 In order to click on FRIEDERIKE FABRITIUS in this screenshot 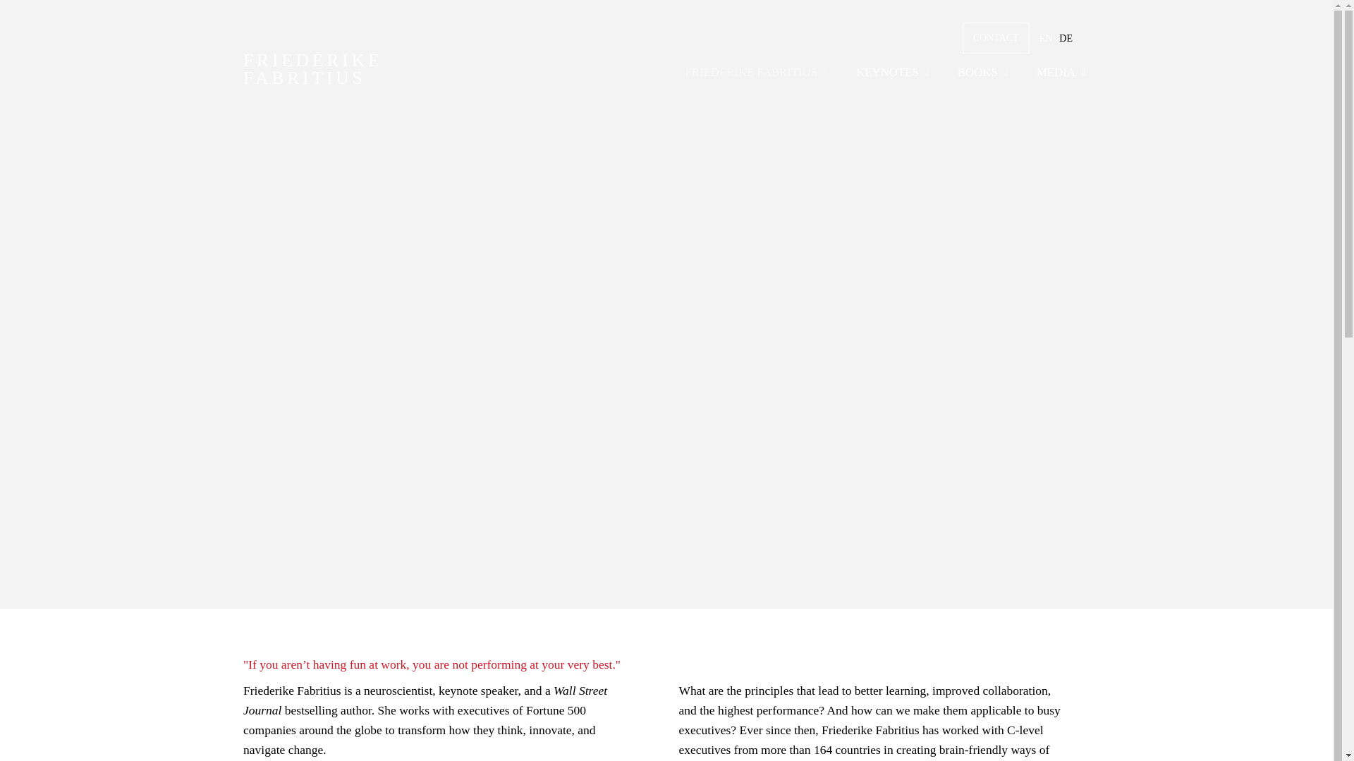, I will do `click(1065, 38)`.